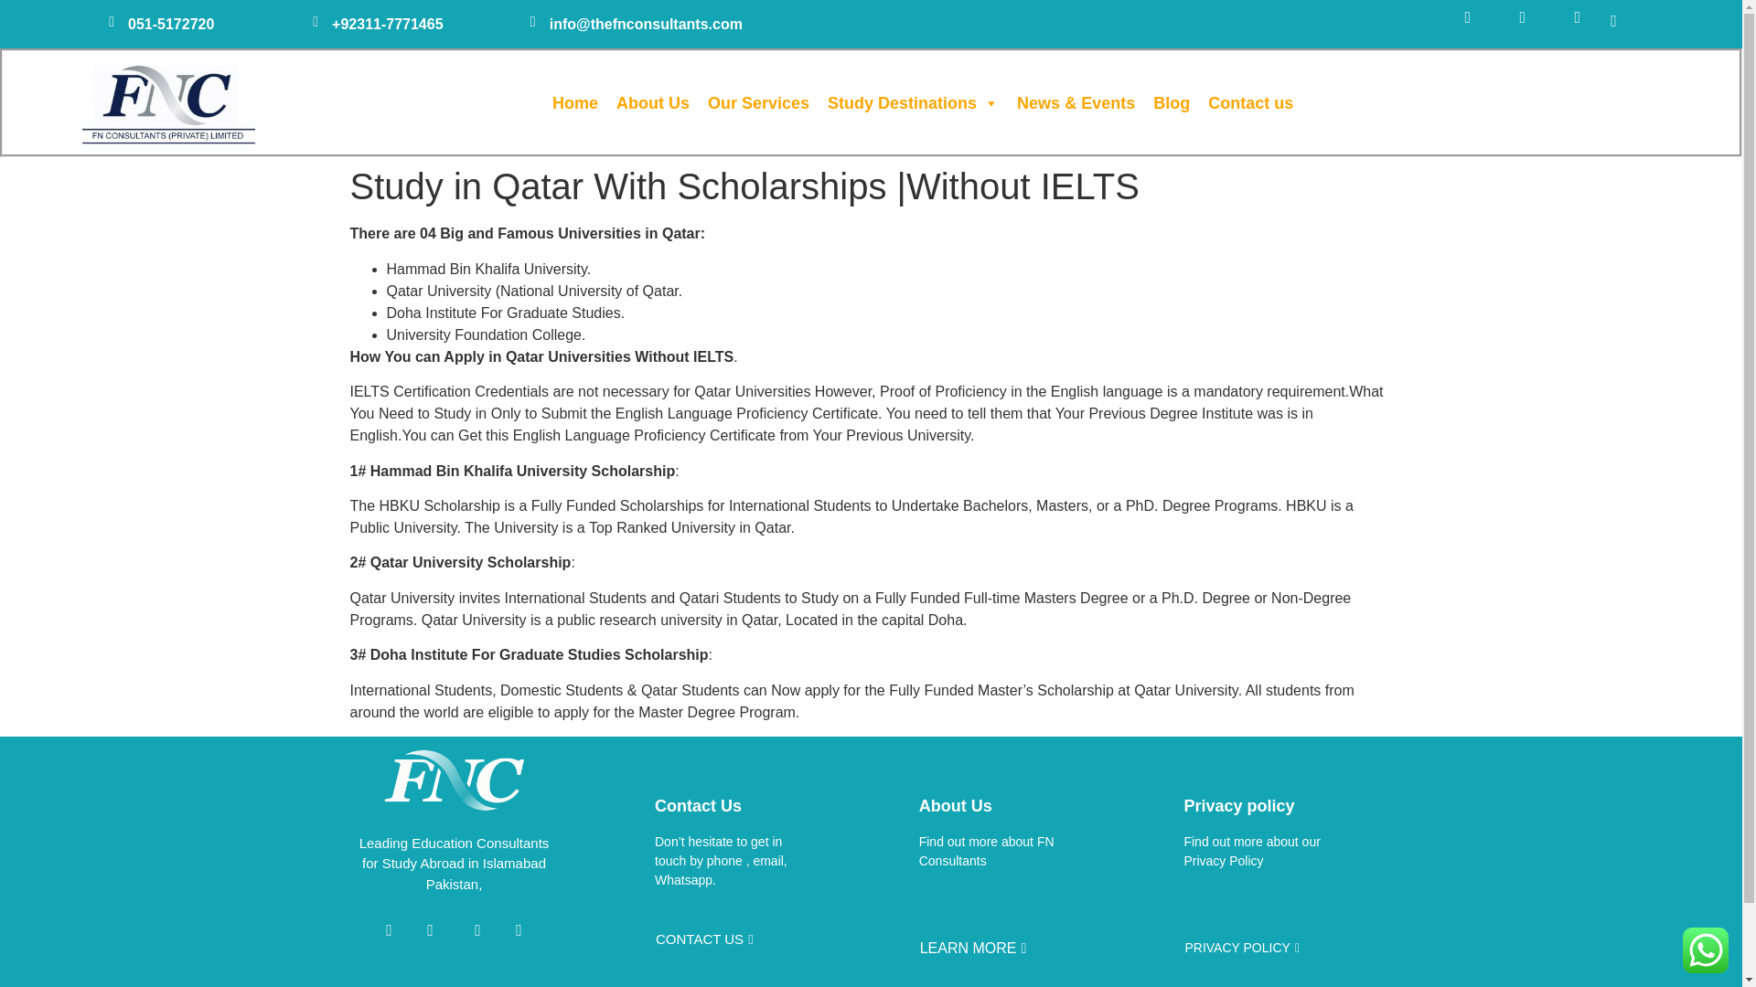 This screenshot has width=1756, height=987. Describe the element at coordinates (704, 939) in the screenshot. I see `CONTACT US` at that location.